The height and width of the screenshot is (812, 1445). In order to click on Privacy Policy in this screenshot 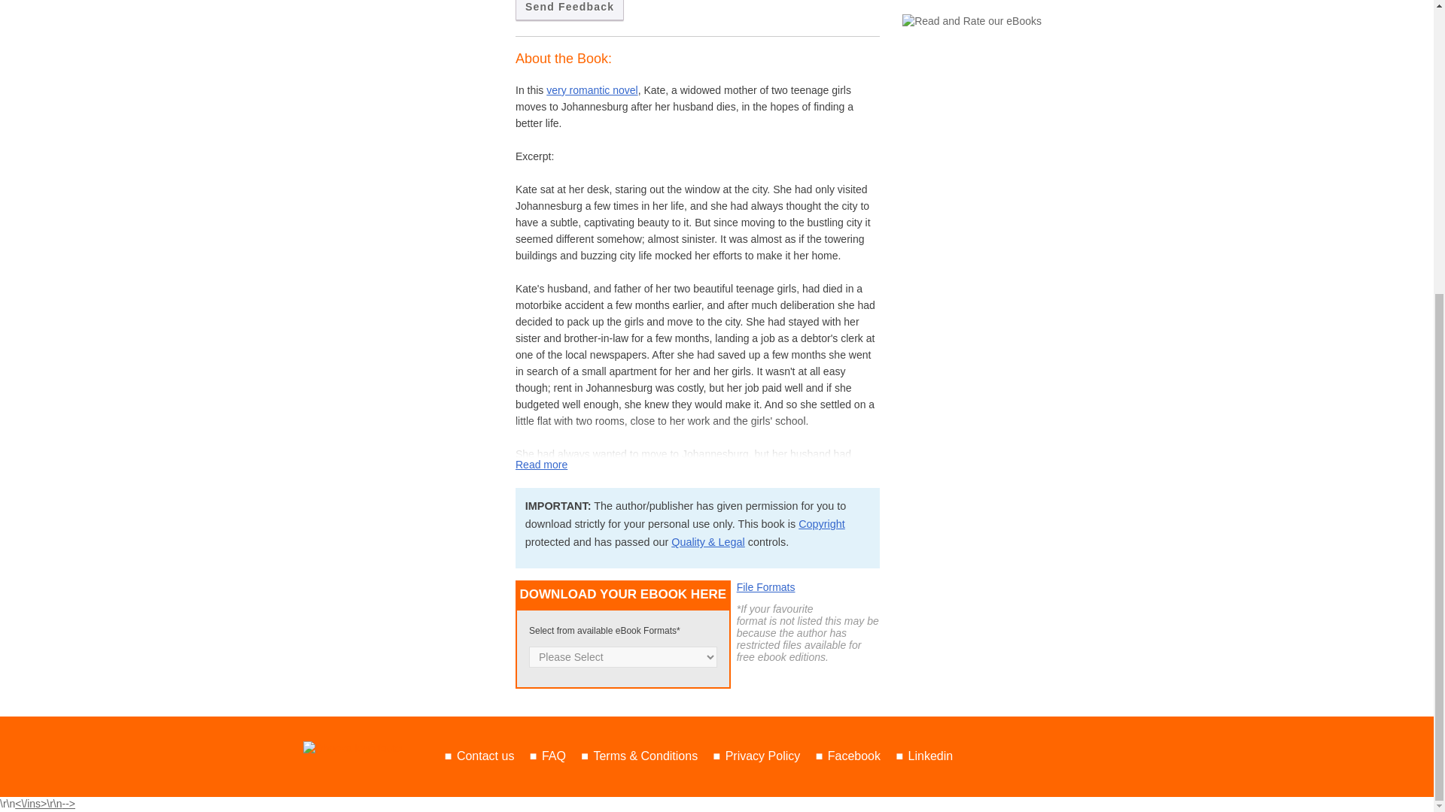, I will do `click(762, 756)`.